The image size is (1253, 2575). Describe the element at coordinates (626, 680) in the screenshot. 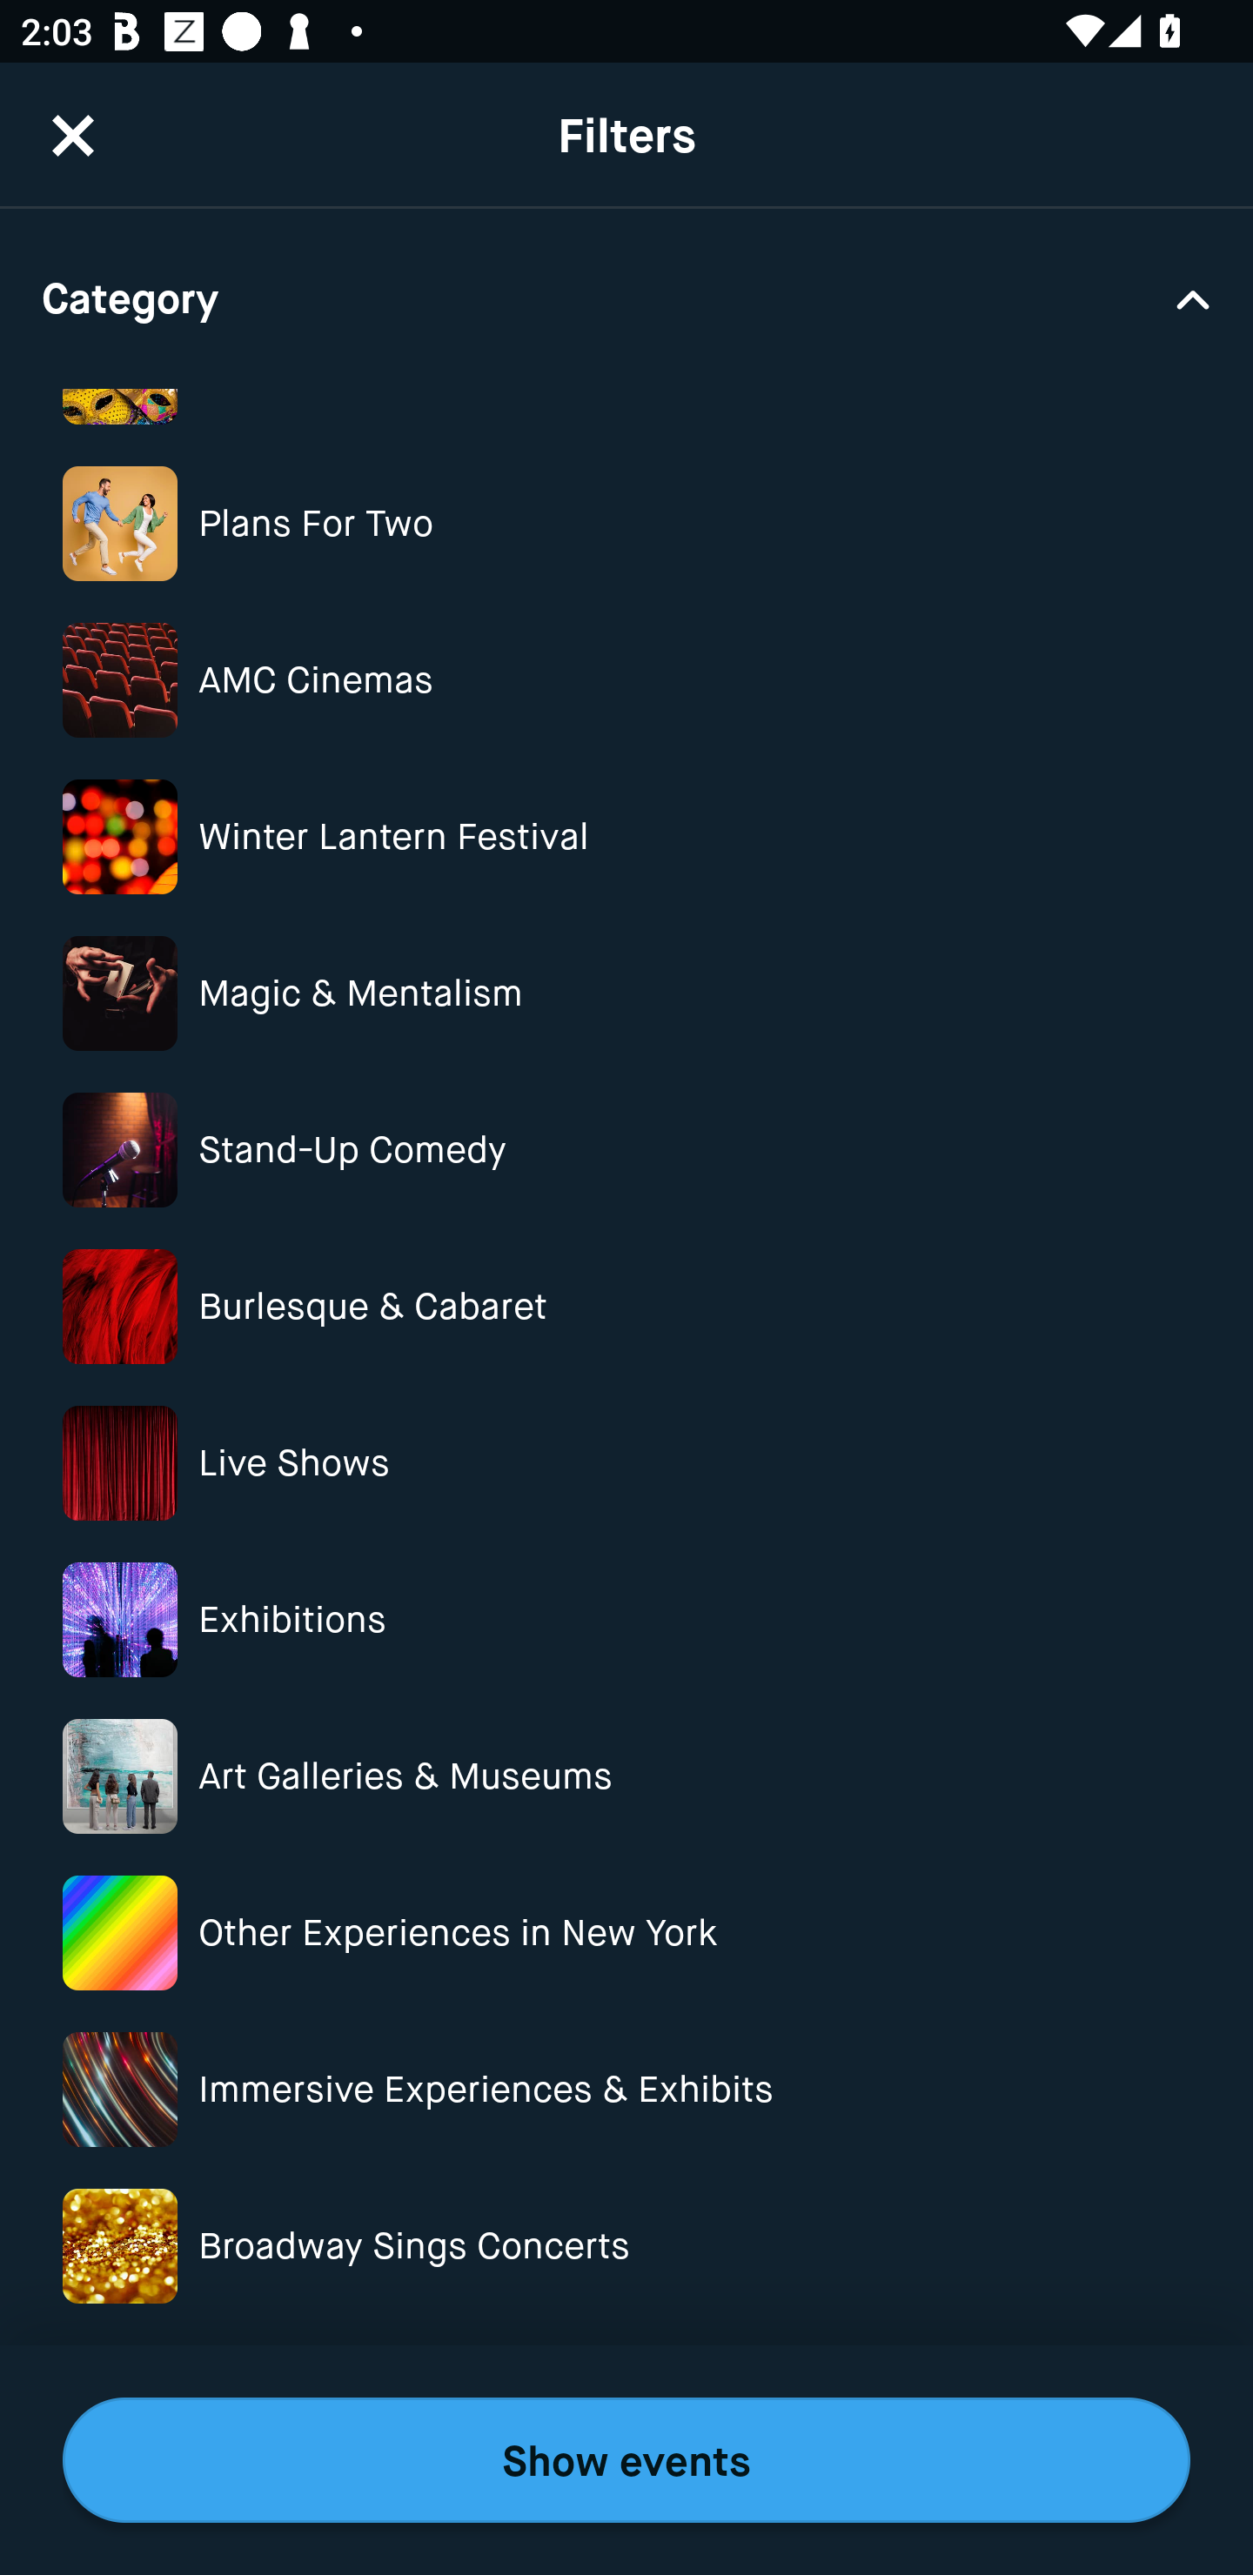

I see `Category Image AMC Cinemas` at that location.